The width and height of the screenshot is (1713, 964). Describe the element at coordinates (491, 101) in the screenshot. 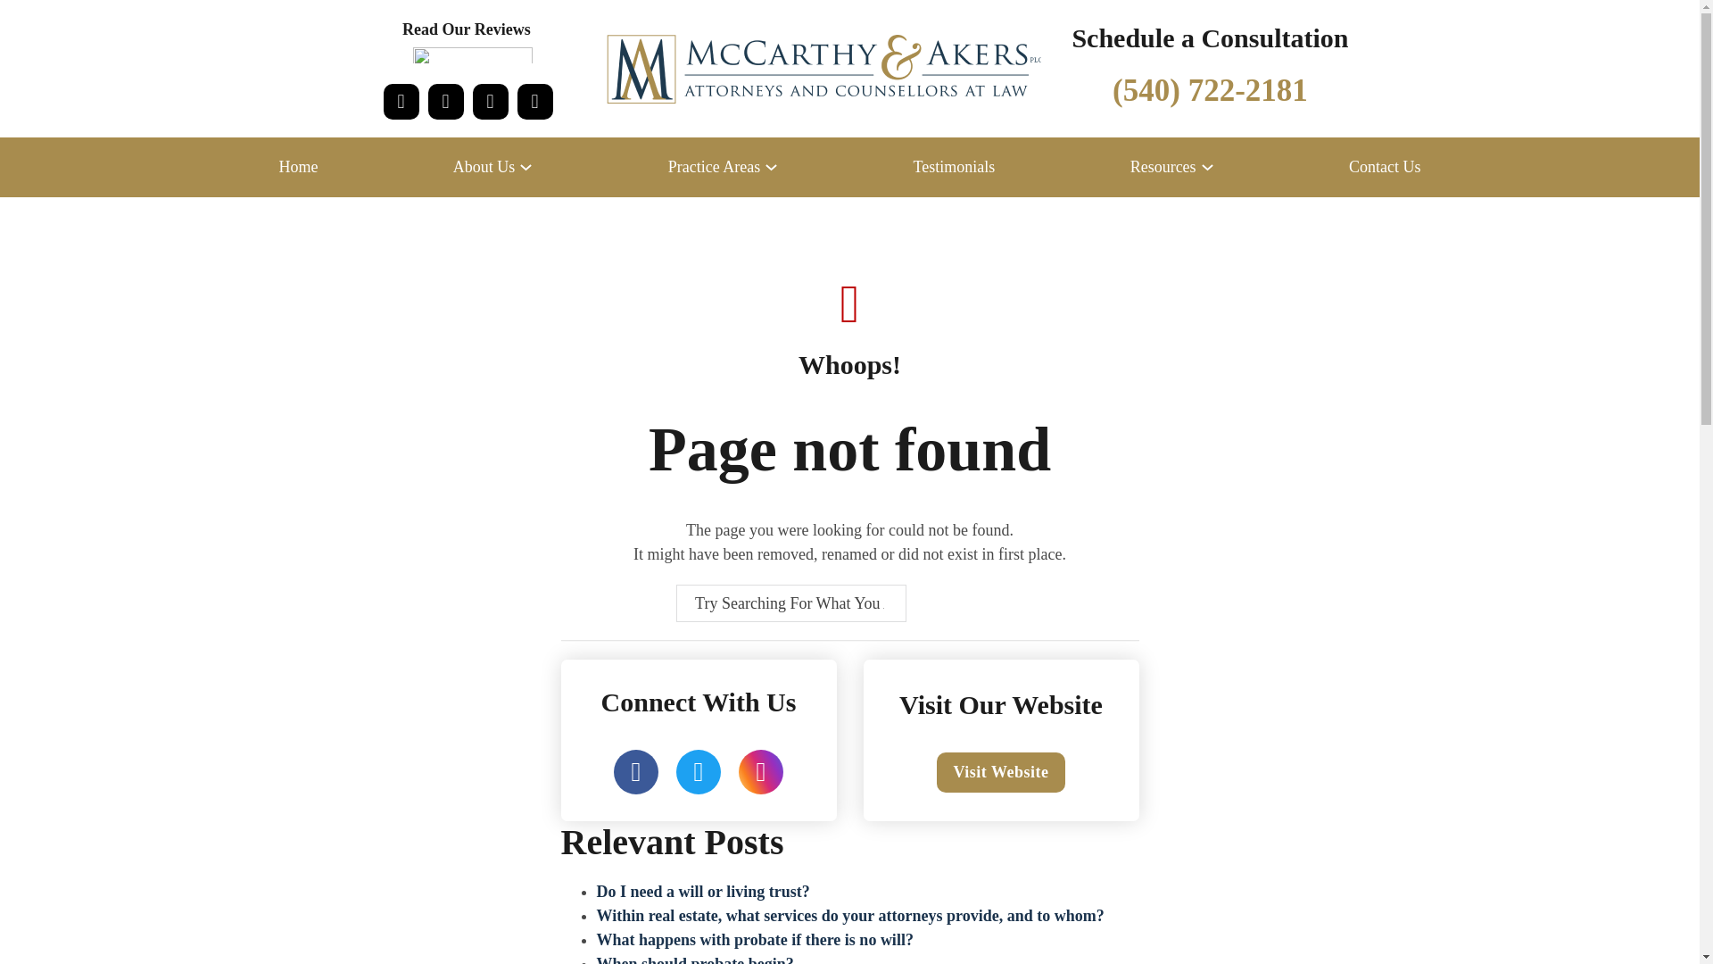

I see `Visit our Instagram profile` at that location.